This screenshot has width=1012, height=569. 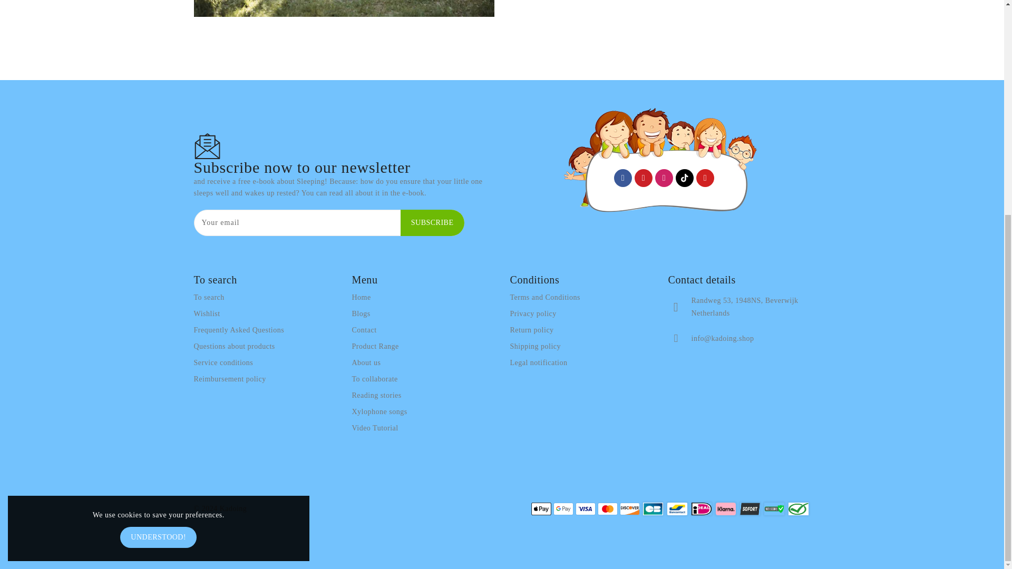 What do you see at coordinates (377, 395) in the screenshot?
I see `Reading stories` at bounding box center [377, 395].